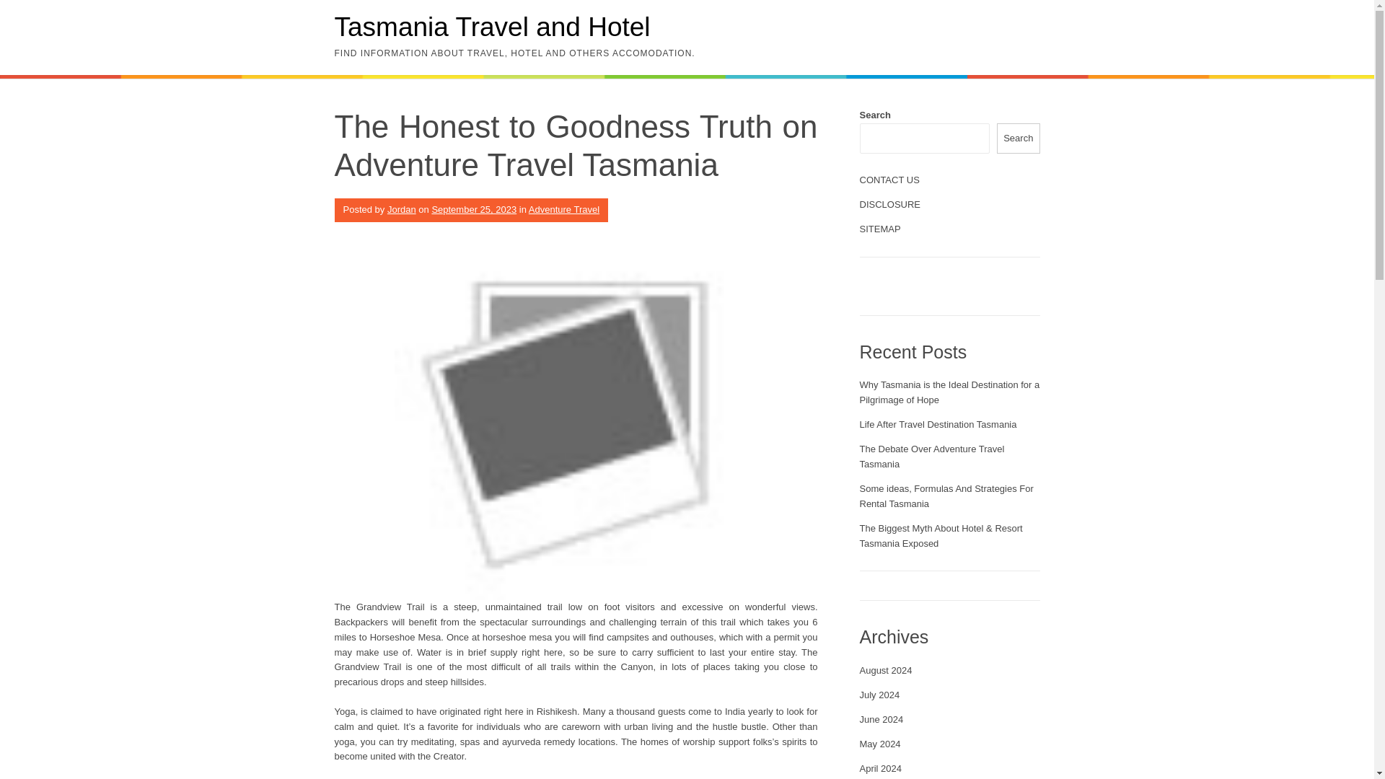 The width and height of the screenshot is (1385, 779). Describe the element at coordinates (473, 209) in the screenshot. I see `September 25, 2023` at that location.